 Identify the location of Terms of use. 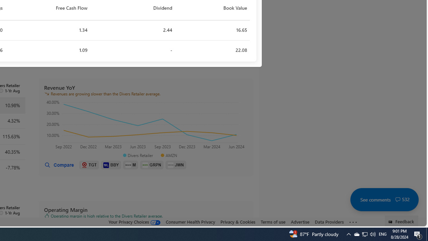
(273, 222).